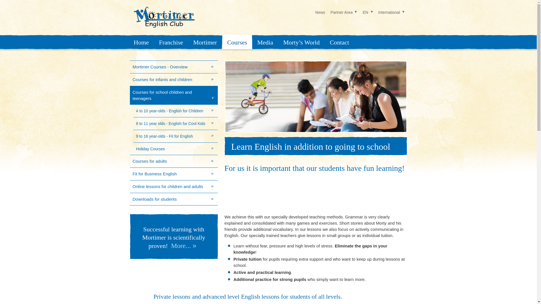 The image size is (541, 304). What do you see at coordinates (320, 12) in the screenshot?
I see `News` at bounding box center [320, 12].